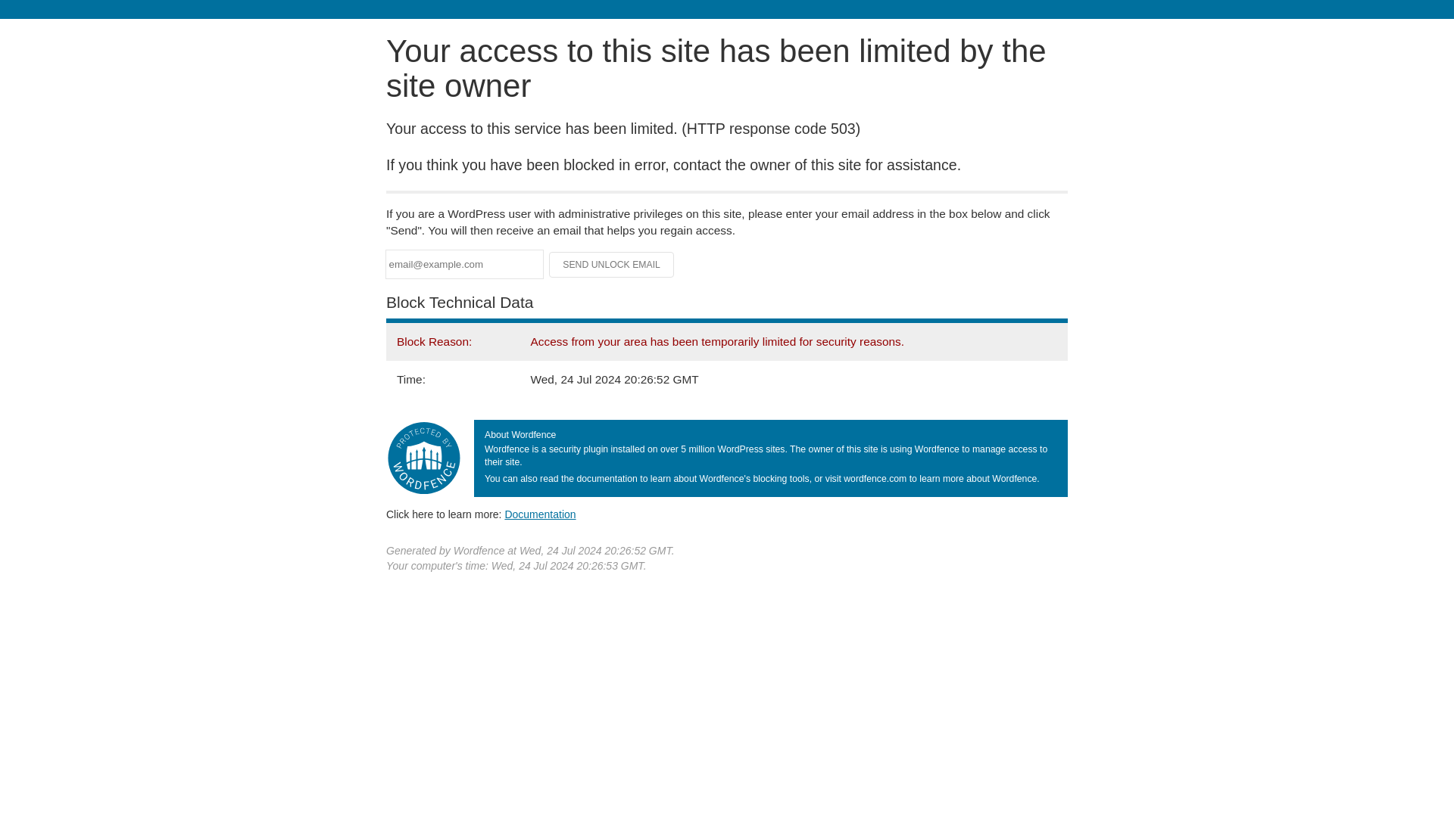 This screenshot has width=1454, height=817. I want to click on Documentation, so click(540, 514).